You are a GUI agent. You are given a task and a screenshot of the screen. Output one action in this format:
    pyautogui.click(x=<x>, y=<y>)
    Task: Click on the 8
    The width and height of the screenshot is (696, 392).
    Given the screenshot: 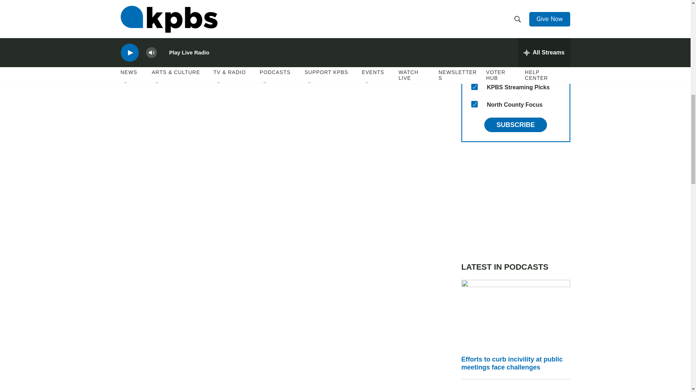 What is the action you would take?
    pyautogui.click(x=474, y=87)
    